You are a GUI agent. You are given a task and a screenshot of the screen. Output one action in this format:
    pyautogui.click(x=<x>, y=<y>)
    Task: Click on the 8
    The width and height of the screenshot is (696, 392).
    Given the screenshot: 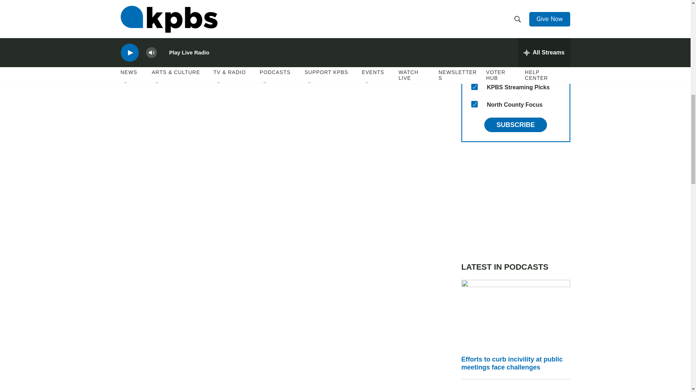 What is the action you would take?
    pyautogui.click(x=474, y=87)
    